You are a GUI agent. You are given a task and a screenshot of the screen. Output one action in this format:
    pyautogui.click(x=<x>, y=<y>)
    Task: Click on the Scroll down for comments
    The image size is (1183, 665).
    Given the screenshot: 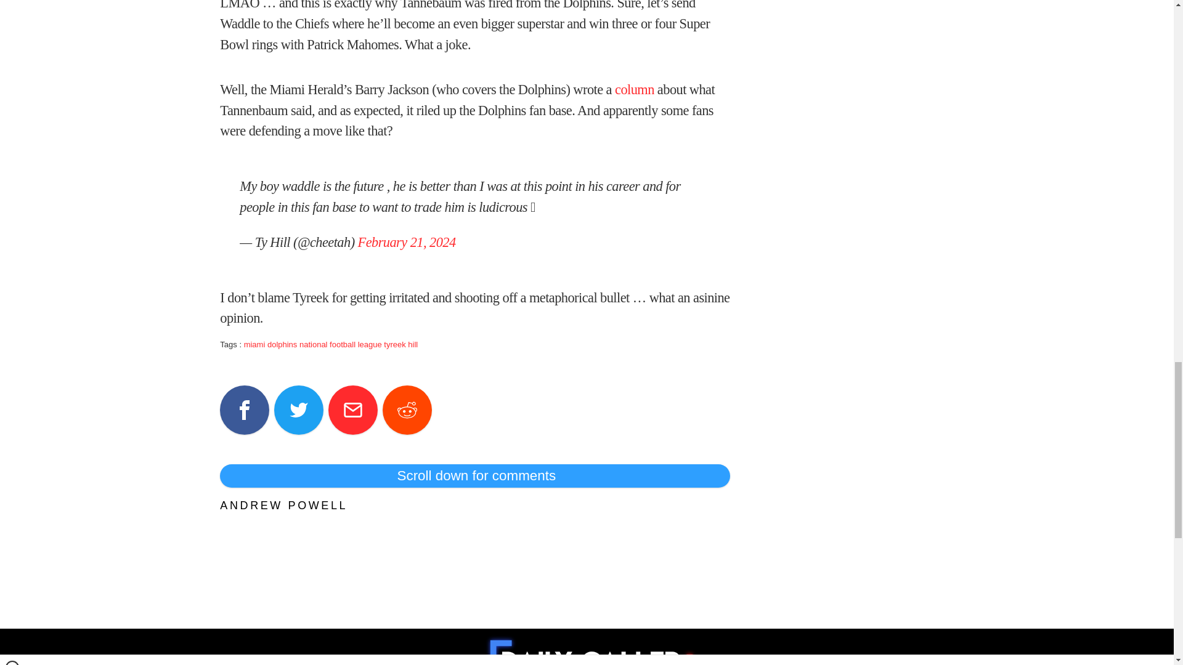 What is the action you would take?
    pyautogui.click(x=474, y=475)
    